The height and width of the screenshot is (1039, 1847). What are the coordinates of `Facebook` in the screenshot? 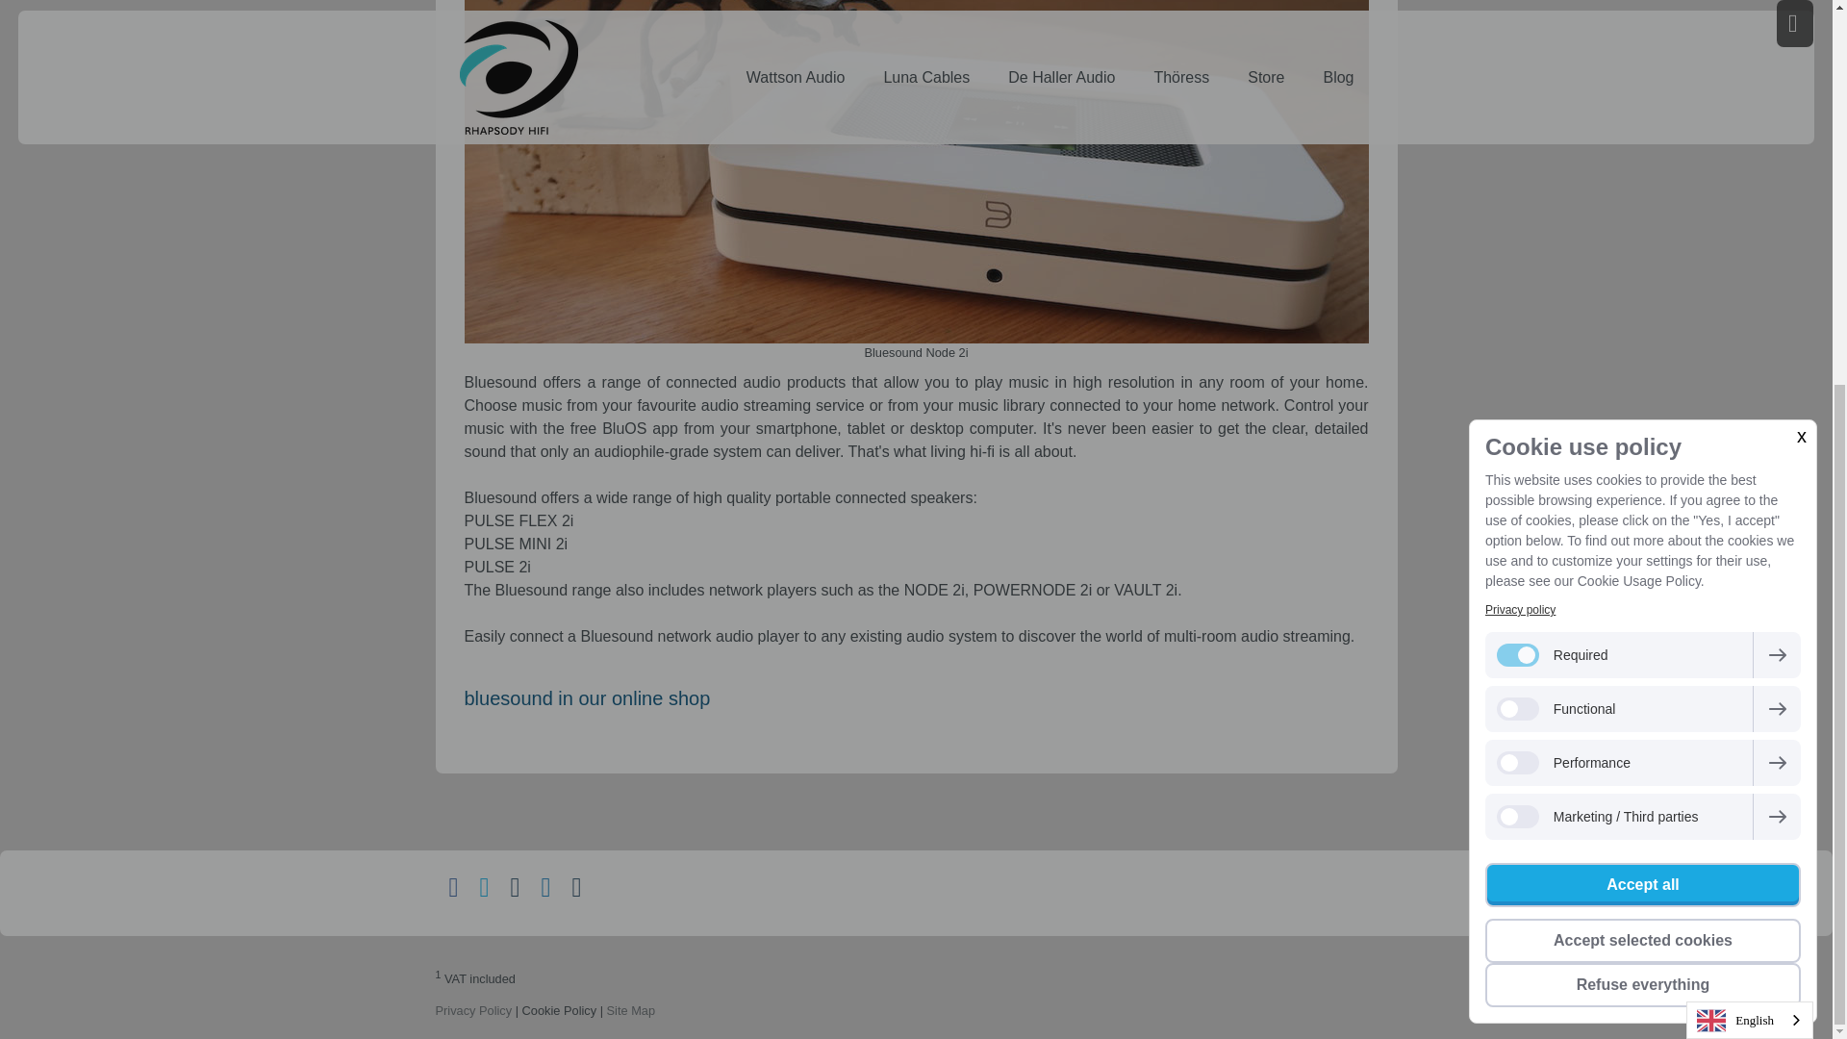 It's located at (454, 888).